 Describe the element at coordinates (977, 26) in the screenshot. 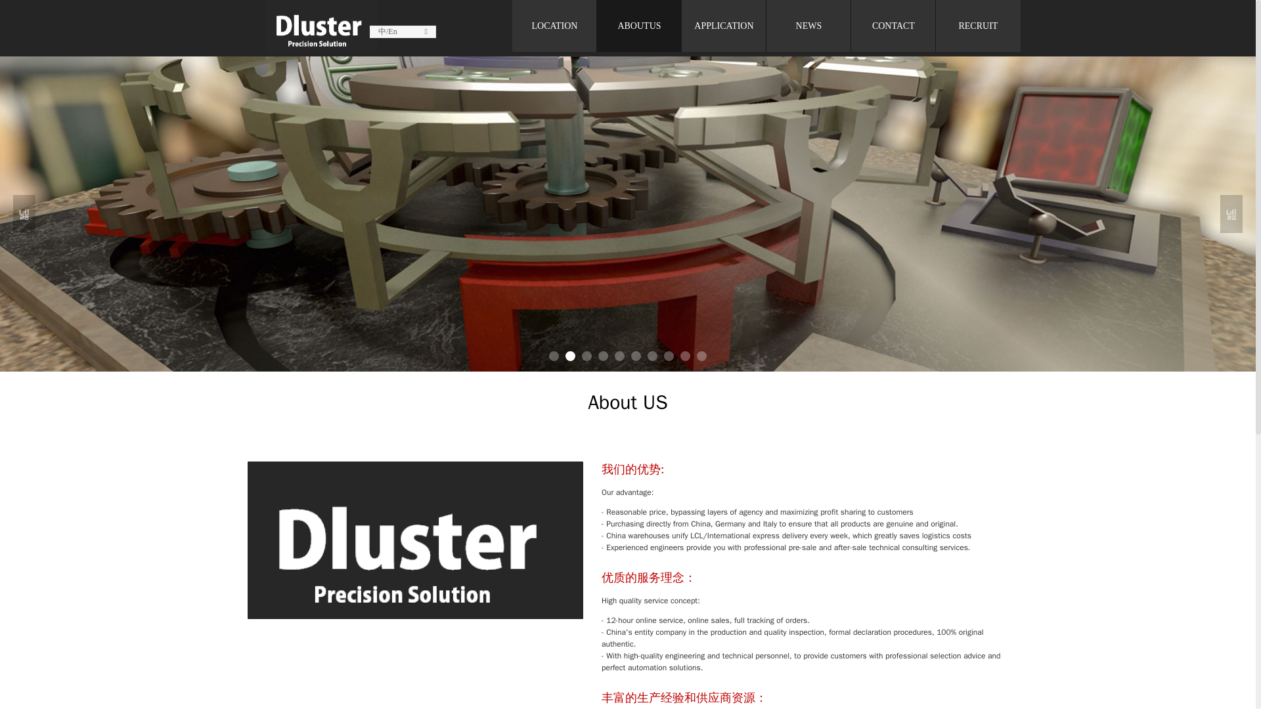

I see `RECRUIT` at that location.